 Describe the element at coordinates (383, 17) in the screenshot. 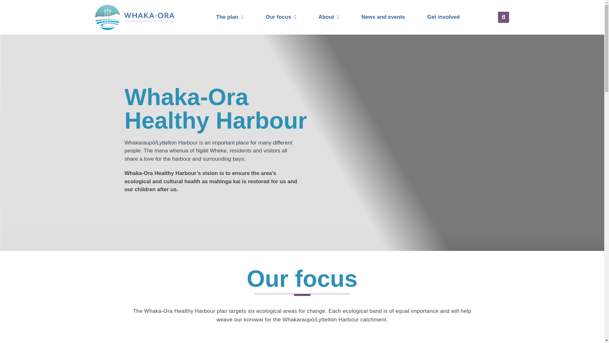

I see `News and events` at that location.